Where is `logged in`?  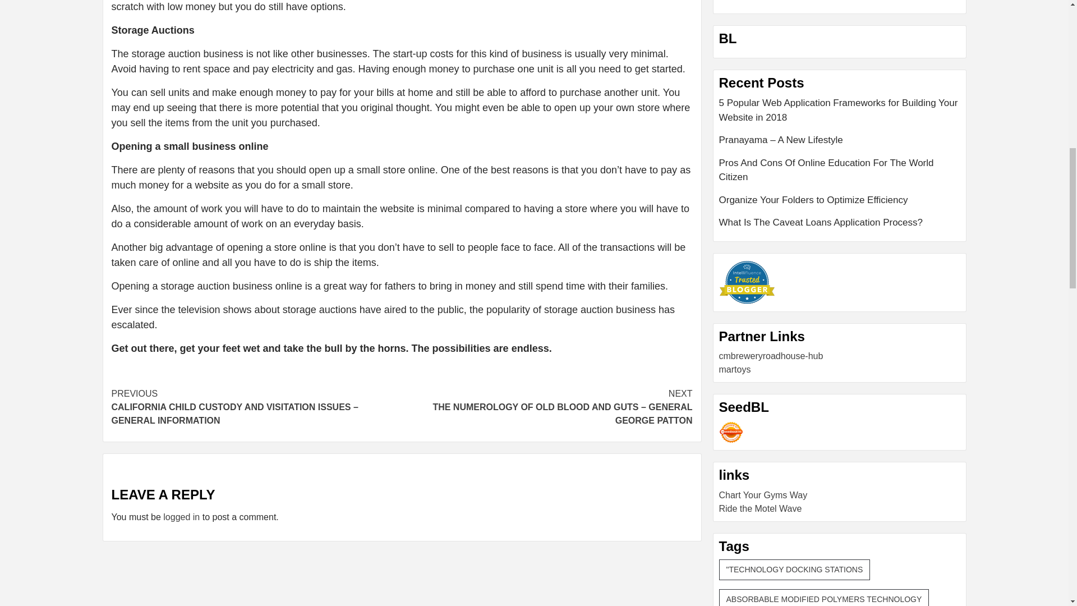 logged in is located at coordinates (181, 516).